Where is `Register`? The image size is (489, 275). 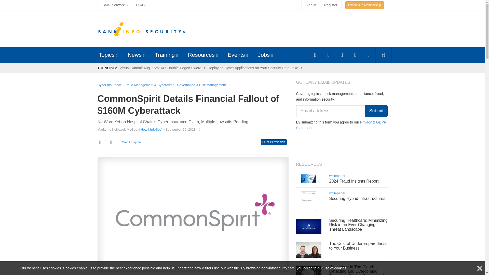 Register is located at coordinates (331, 5).